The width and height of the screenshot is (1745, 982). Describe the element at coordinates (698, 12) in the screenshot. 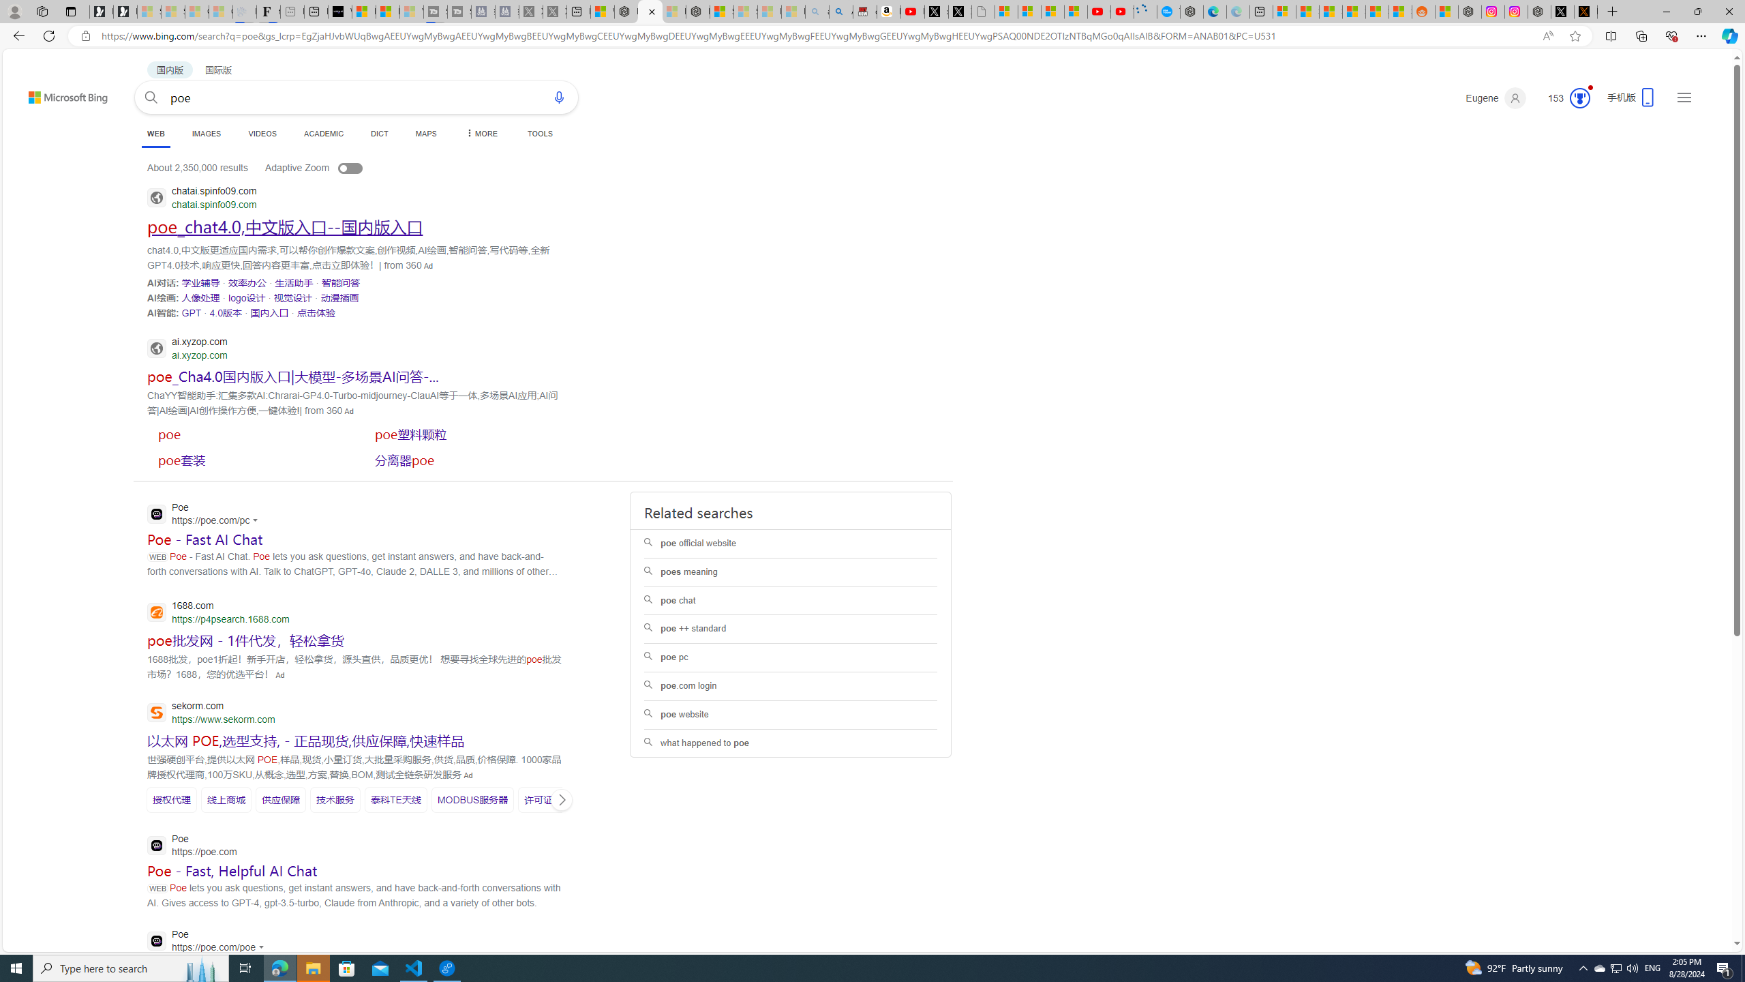

I see `Nordace - Nordace Siena Is Not An Ordinary Backpack` at that location.